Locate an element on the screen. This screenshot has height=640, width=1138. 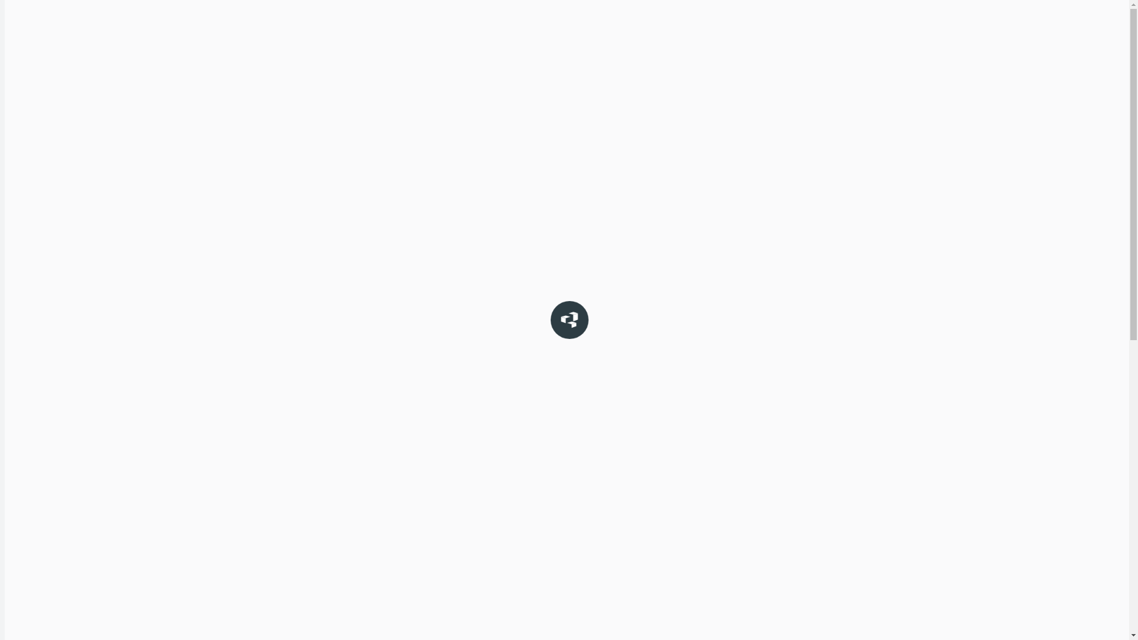
Veelgestelde vragen is located at coordinates (41, 397).